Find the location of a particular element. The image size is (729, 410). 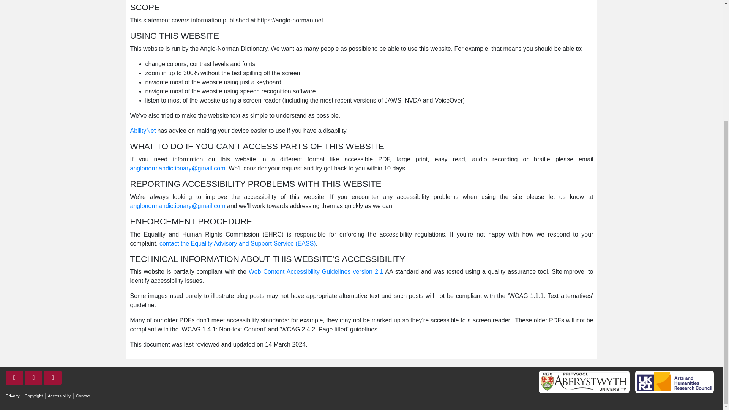

AbilityNet is located at coordinates (143, 131).